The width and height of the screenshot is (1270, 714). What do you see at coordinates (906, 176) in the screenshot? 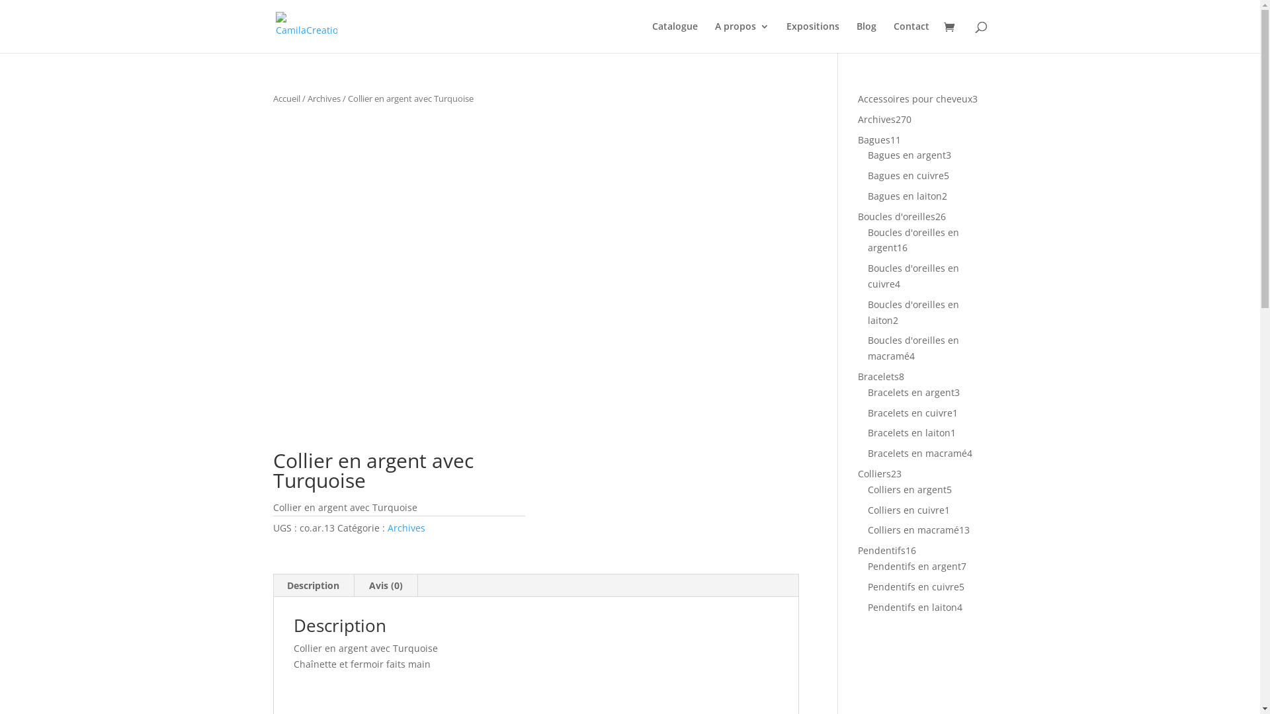
I see `Bagues en cuivre` at bounding box center [906, 176].